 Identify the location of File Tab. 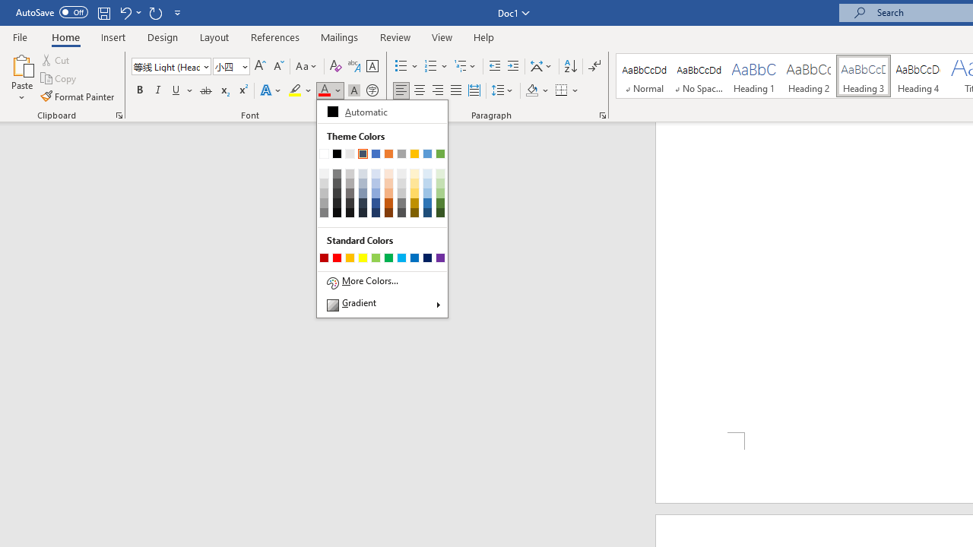
(20, 36).